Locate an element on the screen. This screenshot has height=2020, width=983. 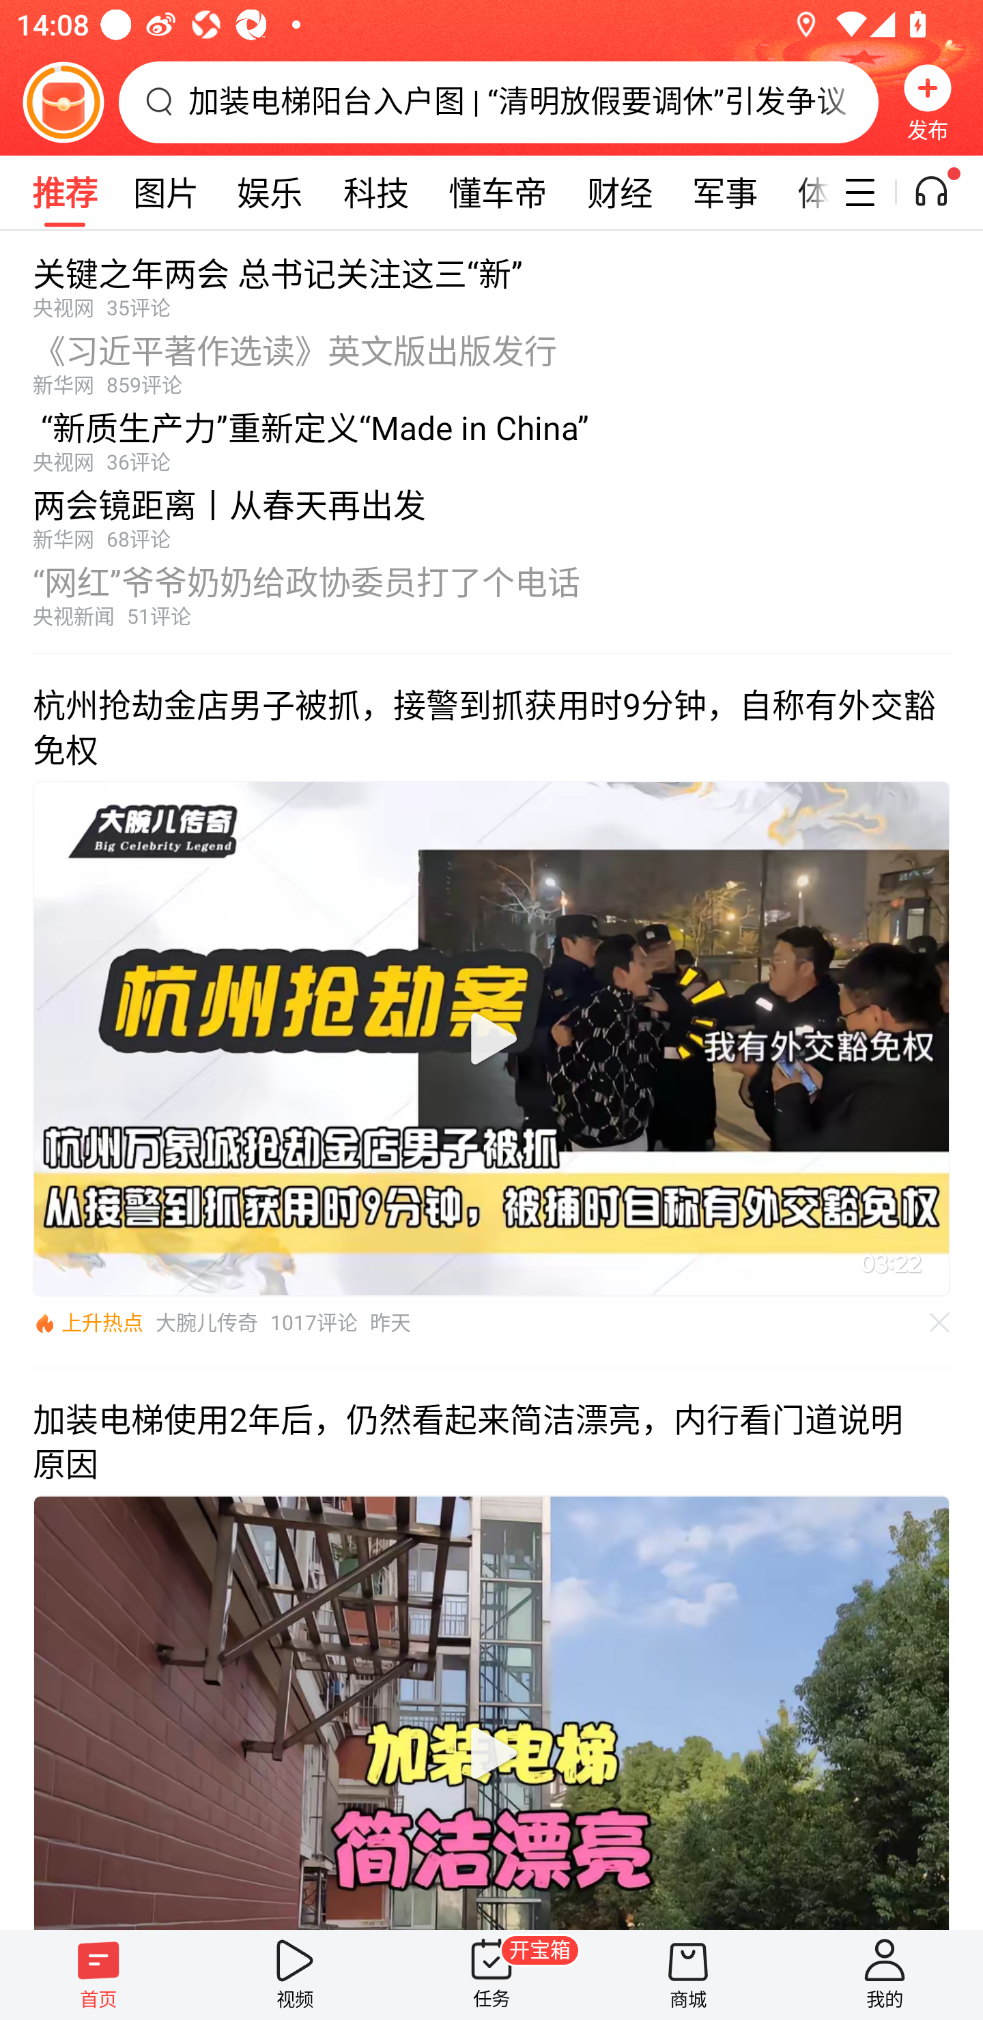
播放视频 视频播放器，双击屏幕打开播放控制 is located at coordinates (491, 1038).